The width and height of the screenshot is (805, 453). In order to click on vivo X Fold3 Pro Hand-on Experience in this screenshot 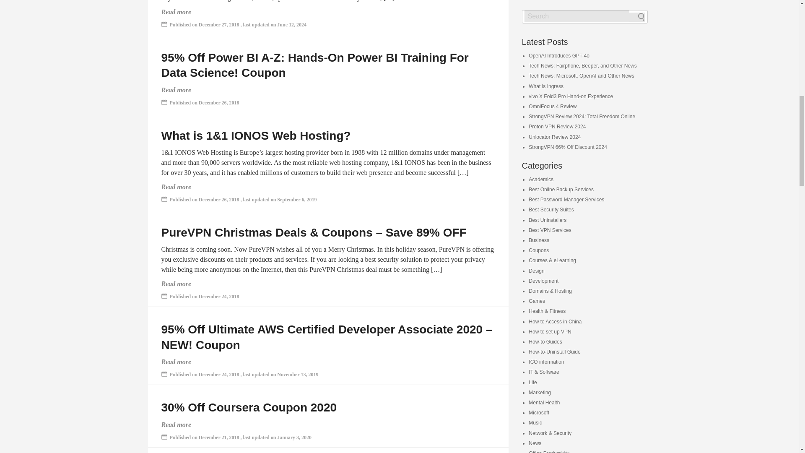, I will do `click(571, 96)`.